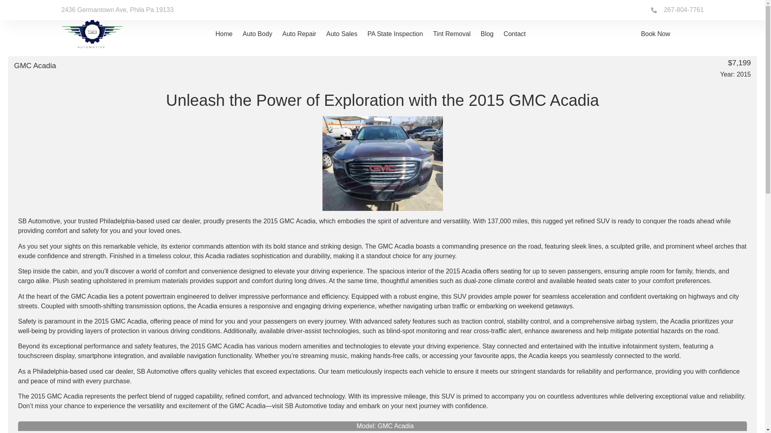  What do you see at coordinates (677, 10) in the screenshot?
I see `267-804-7761` at bounding box center [677, 10].